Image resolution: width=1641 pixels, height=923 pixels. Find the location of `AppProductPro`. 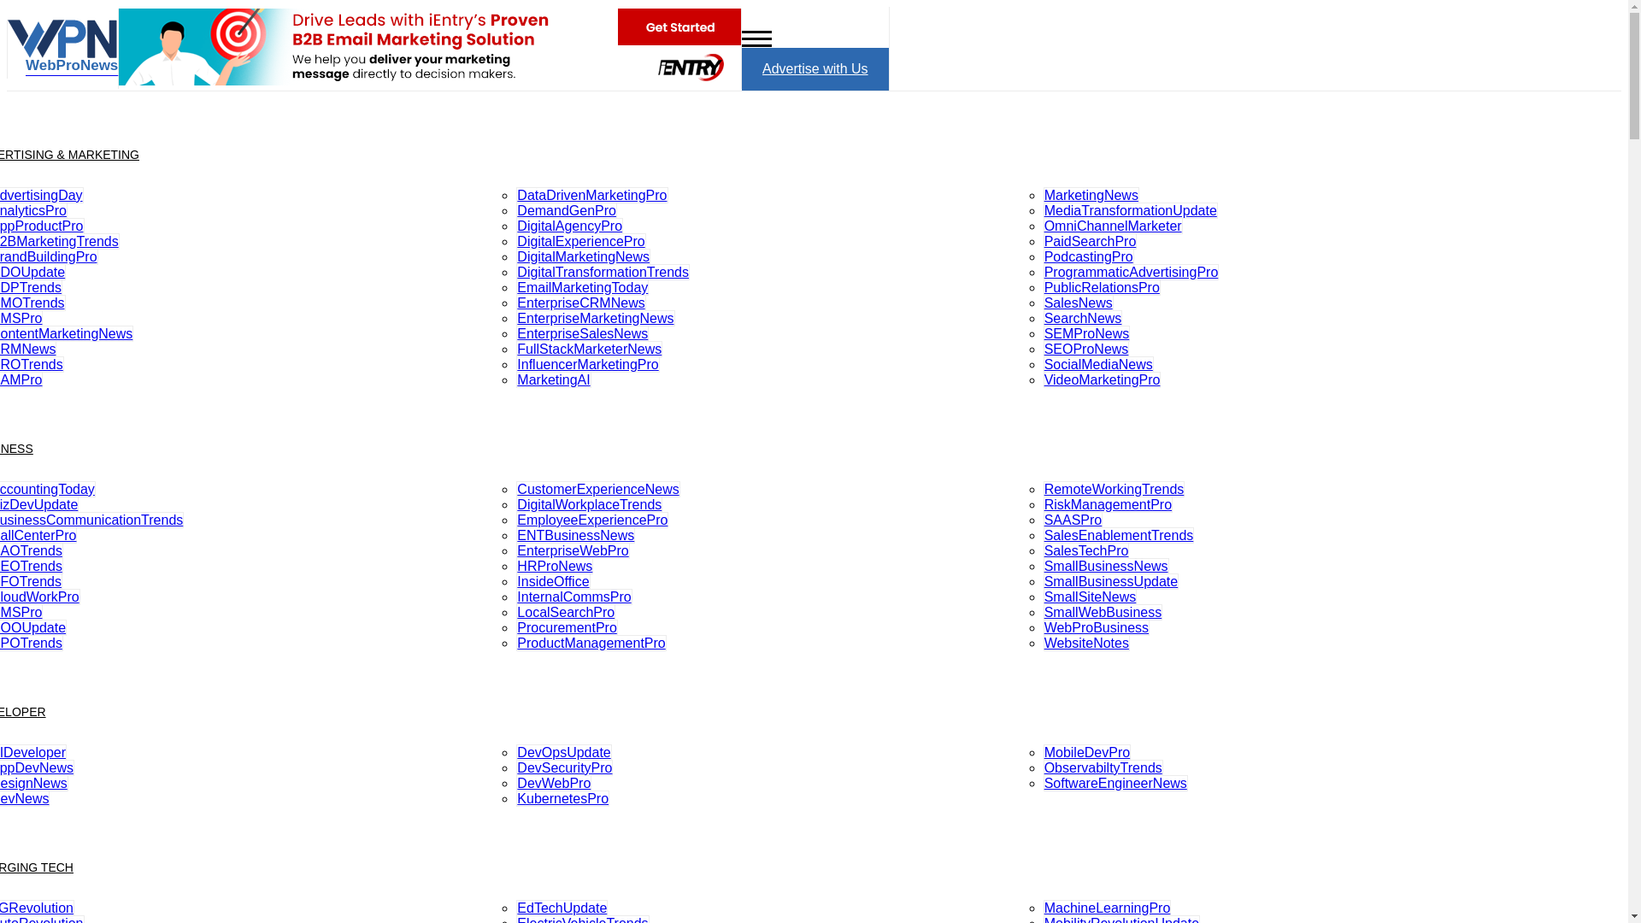

AppProductPro is located at coordinates (43, 226).